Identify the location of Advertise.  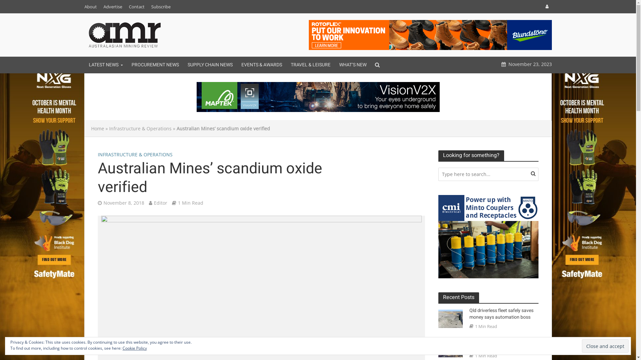
(113, 7).